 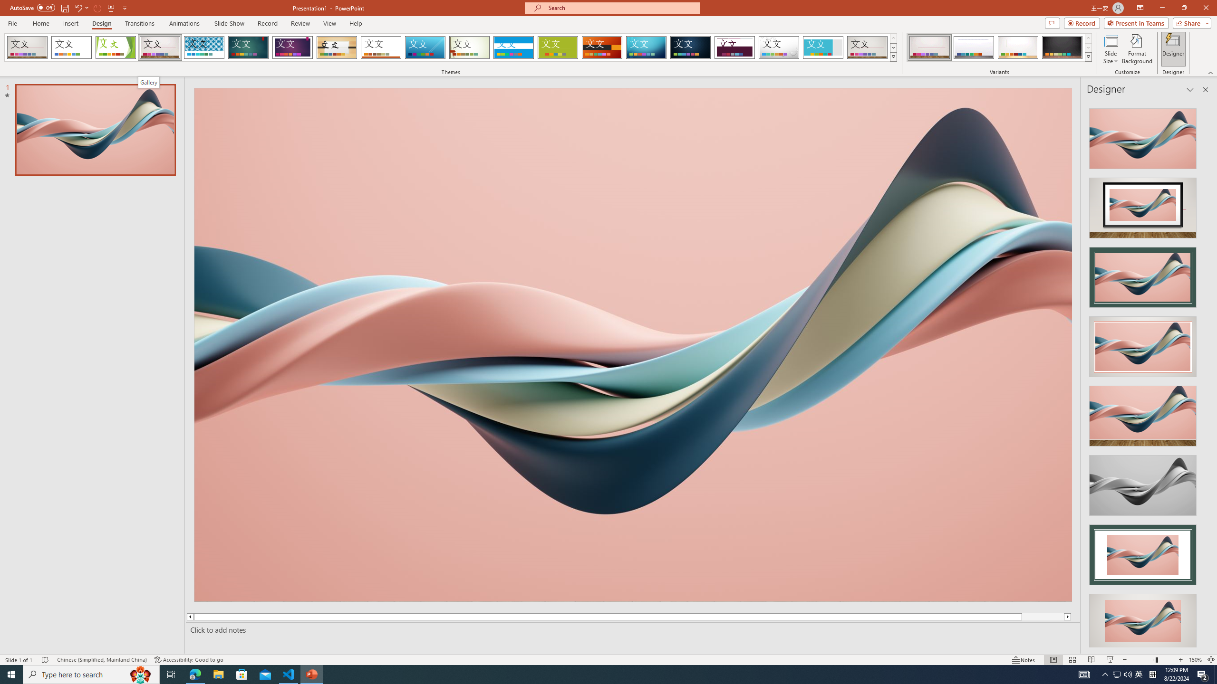 What do you see at coordinates (633, 344) in the screenshot?
I see `Wavy 3D art` at bounding box center [633, 344].